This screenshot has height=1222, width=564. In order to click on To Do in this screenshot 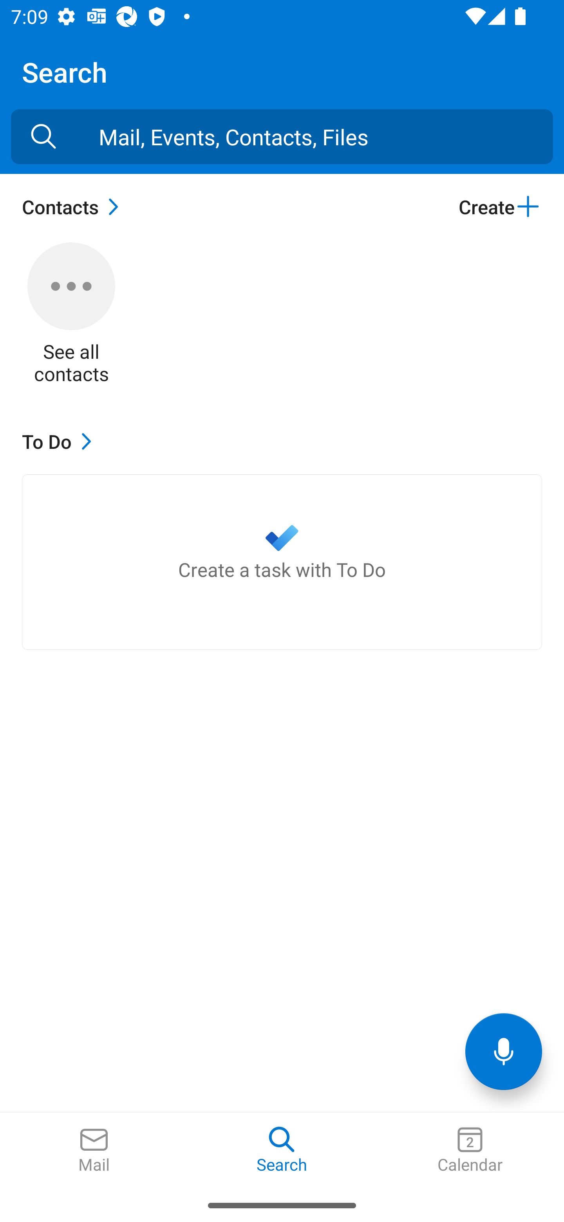, I will do `click(60, 441)`.